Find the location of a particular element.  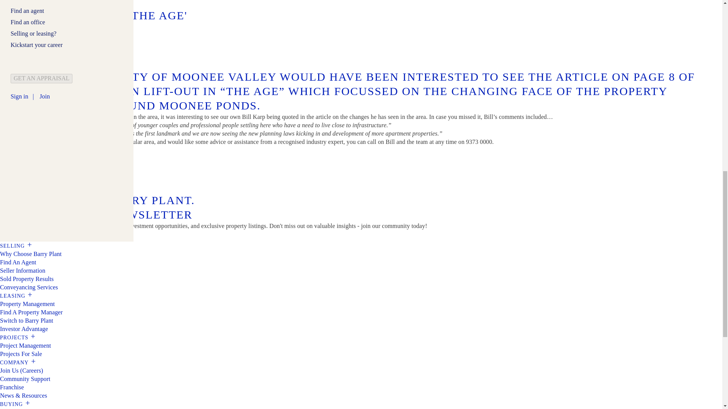

Find An Agent is located at coordinates (18, 262).